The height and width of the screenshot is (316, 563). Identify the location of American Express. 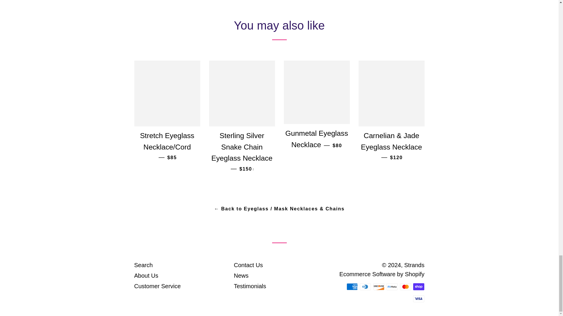
(352, 287).